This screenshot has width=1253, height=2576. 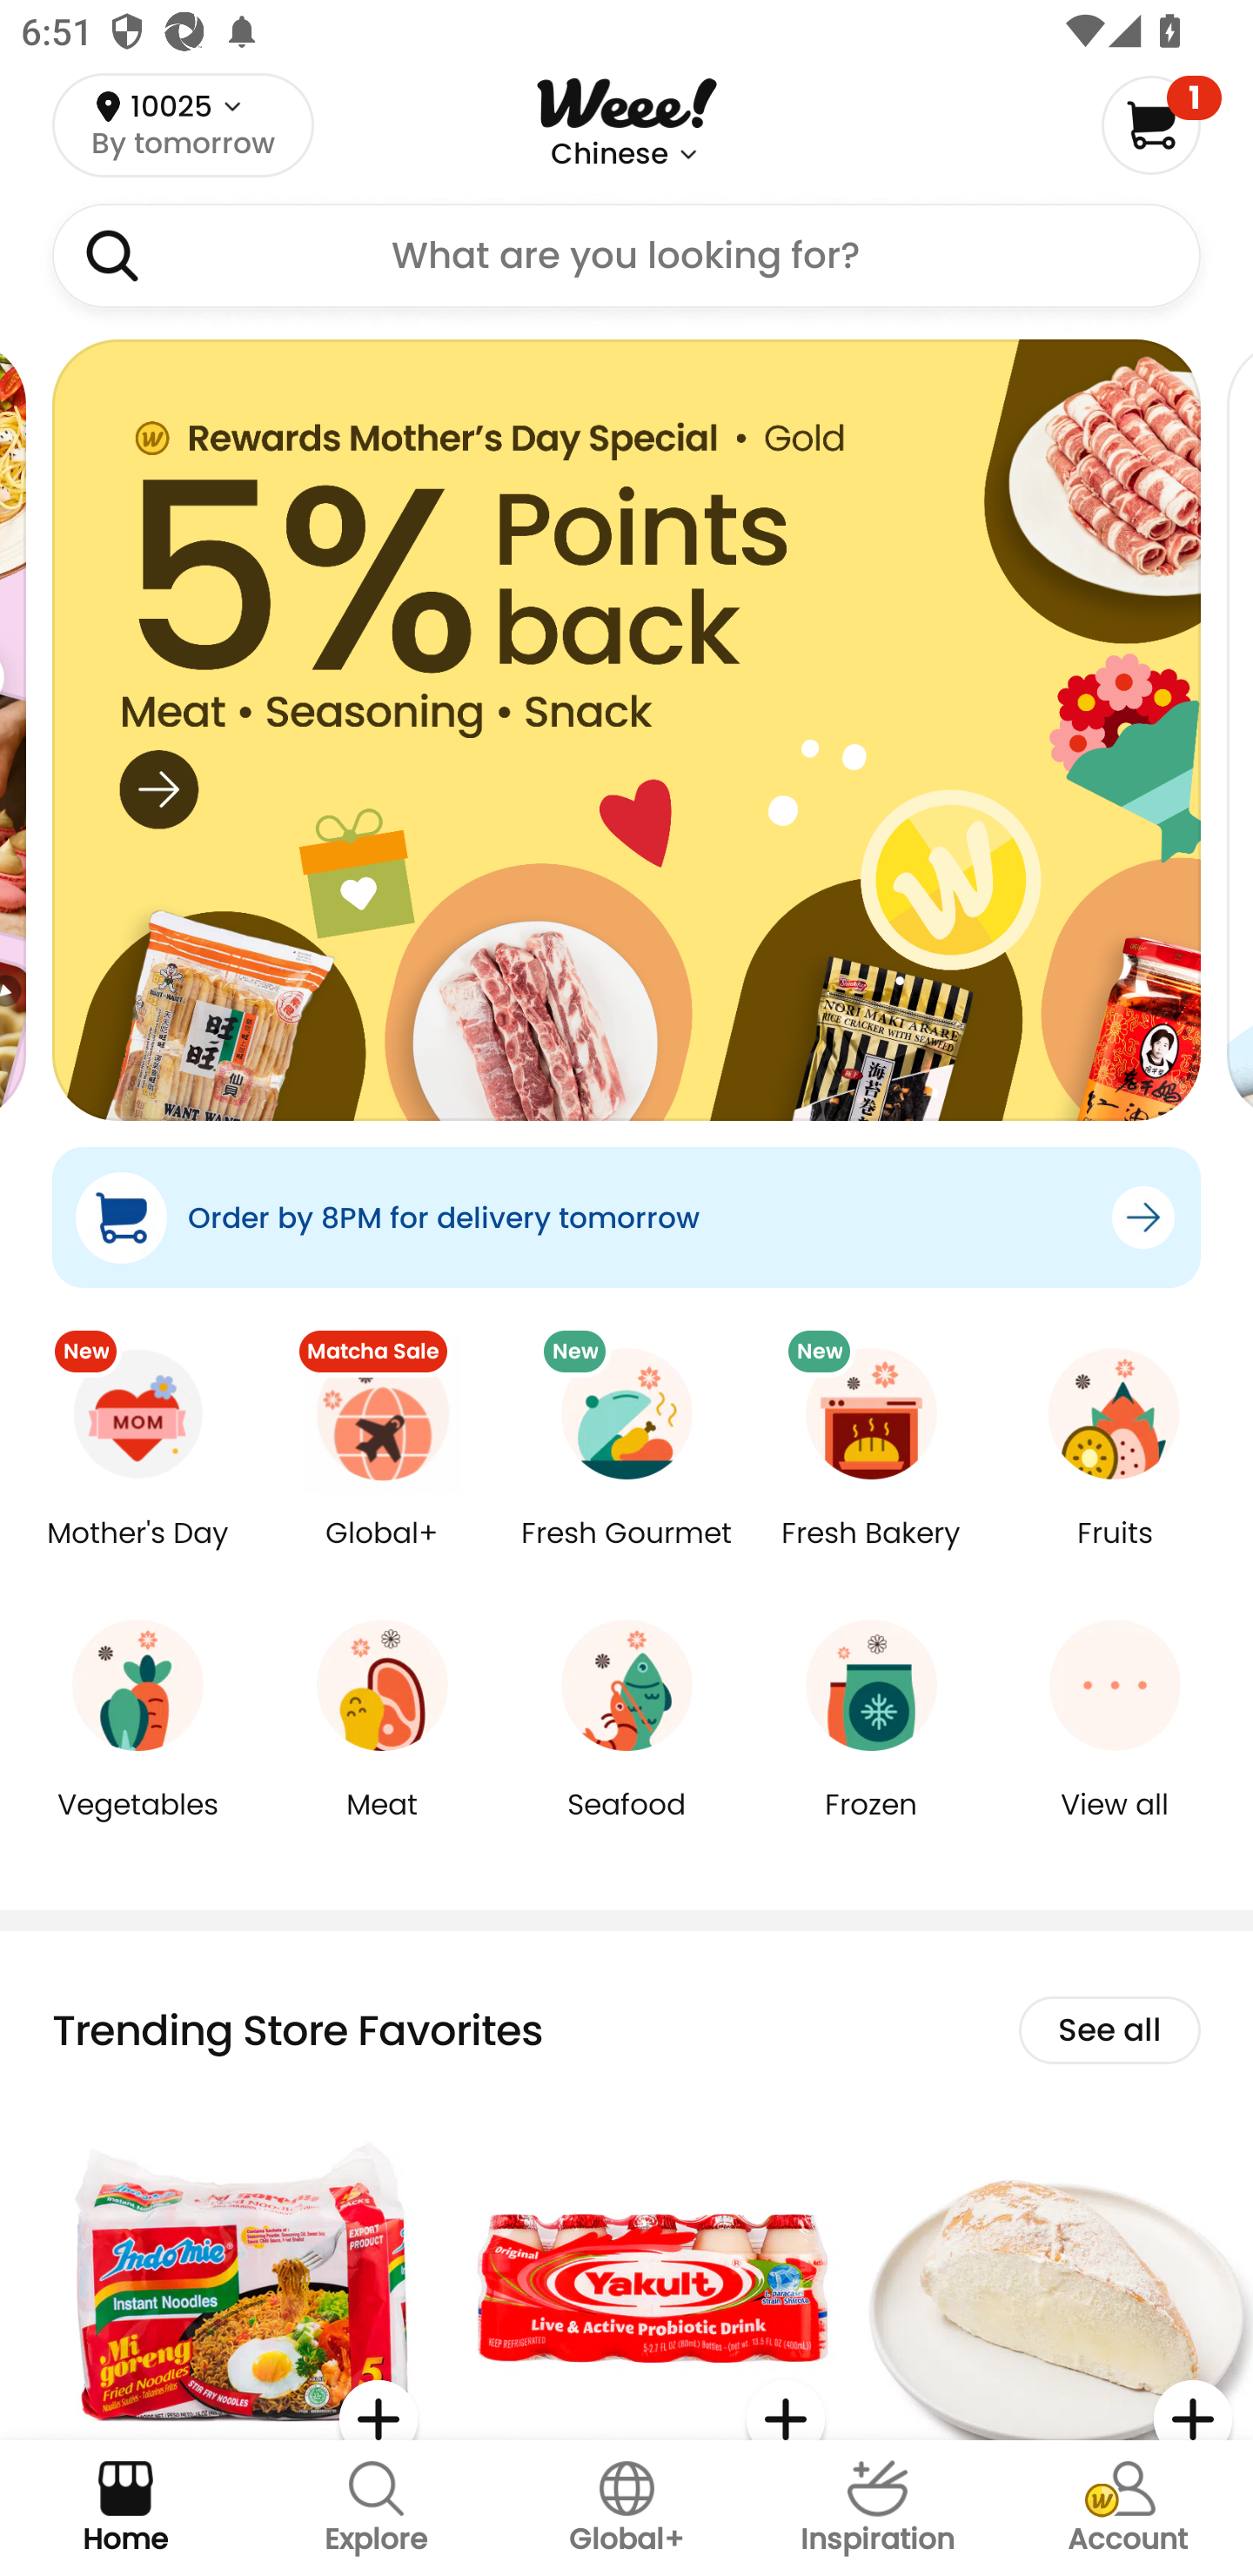 What do you see at coordinates (376, 2508) in the screenshot?
I see `Explore` at bounding box center [376, 2508].